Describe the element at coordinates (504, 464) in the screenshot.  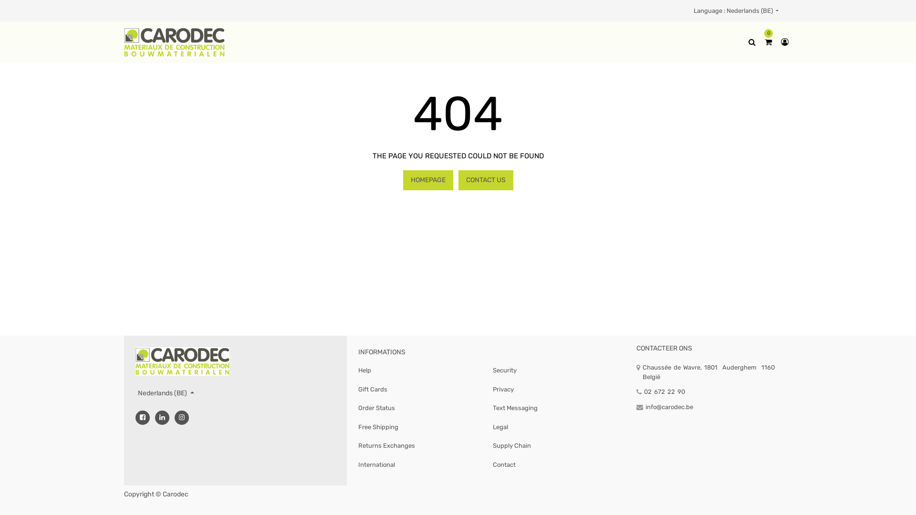
I see `Contact` at that location.